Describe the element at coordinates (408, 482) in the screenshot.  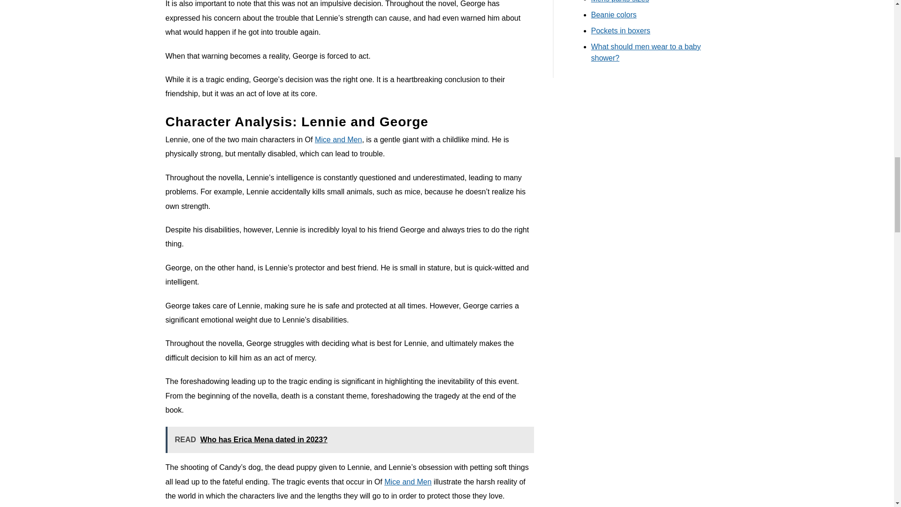
I see `Mice and Men` at that location.